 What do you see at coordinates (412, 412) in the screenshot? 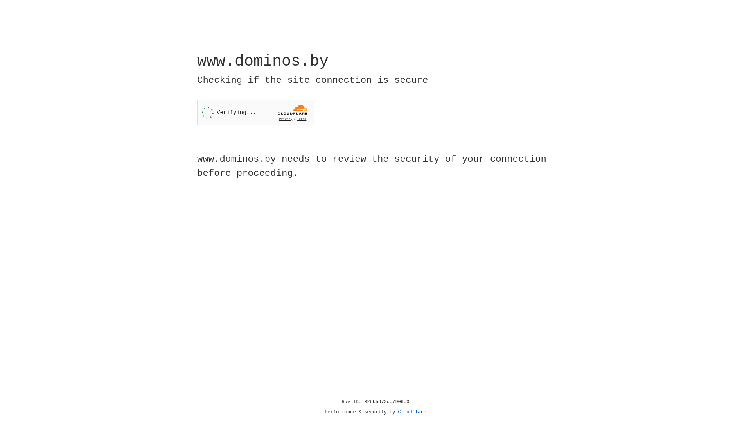
I see `Cloudflare` at bounding box center [412, 412].